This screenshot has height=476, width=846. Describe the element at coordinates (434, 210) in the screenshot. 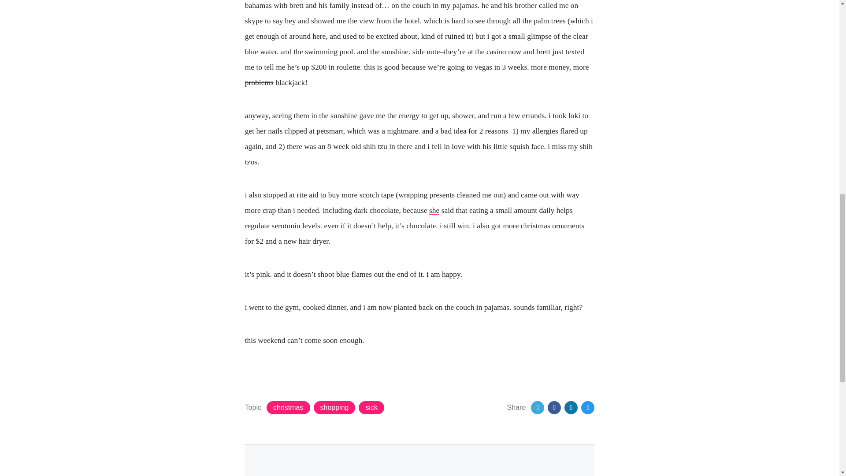

I see `she` at that location.